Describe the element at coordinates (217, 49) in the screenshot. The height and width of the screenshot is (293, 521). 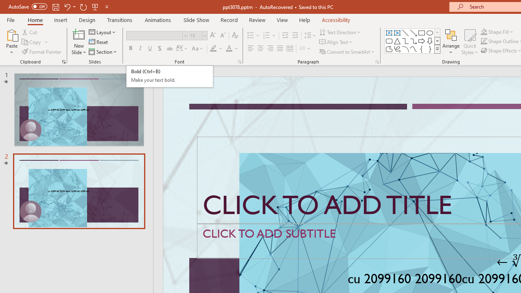
I see `Text Highlight Color` at that location.